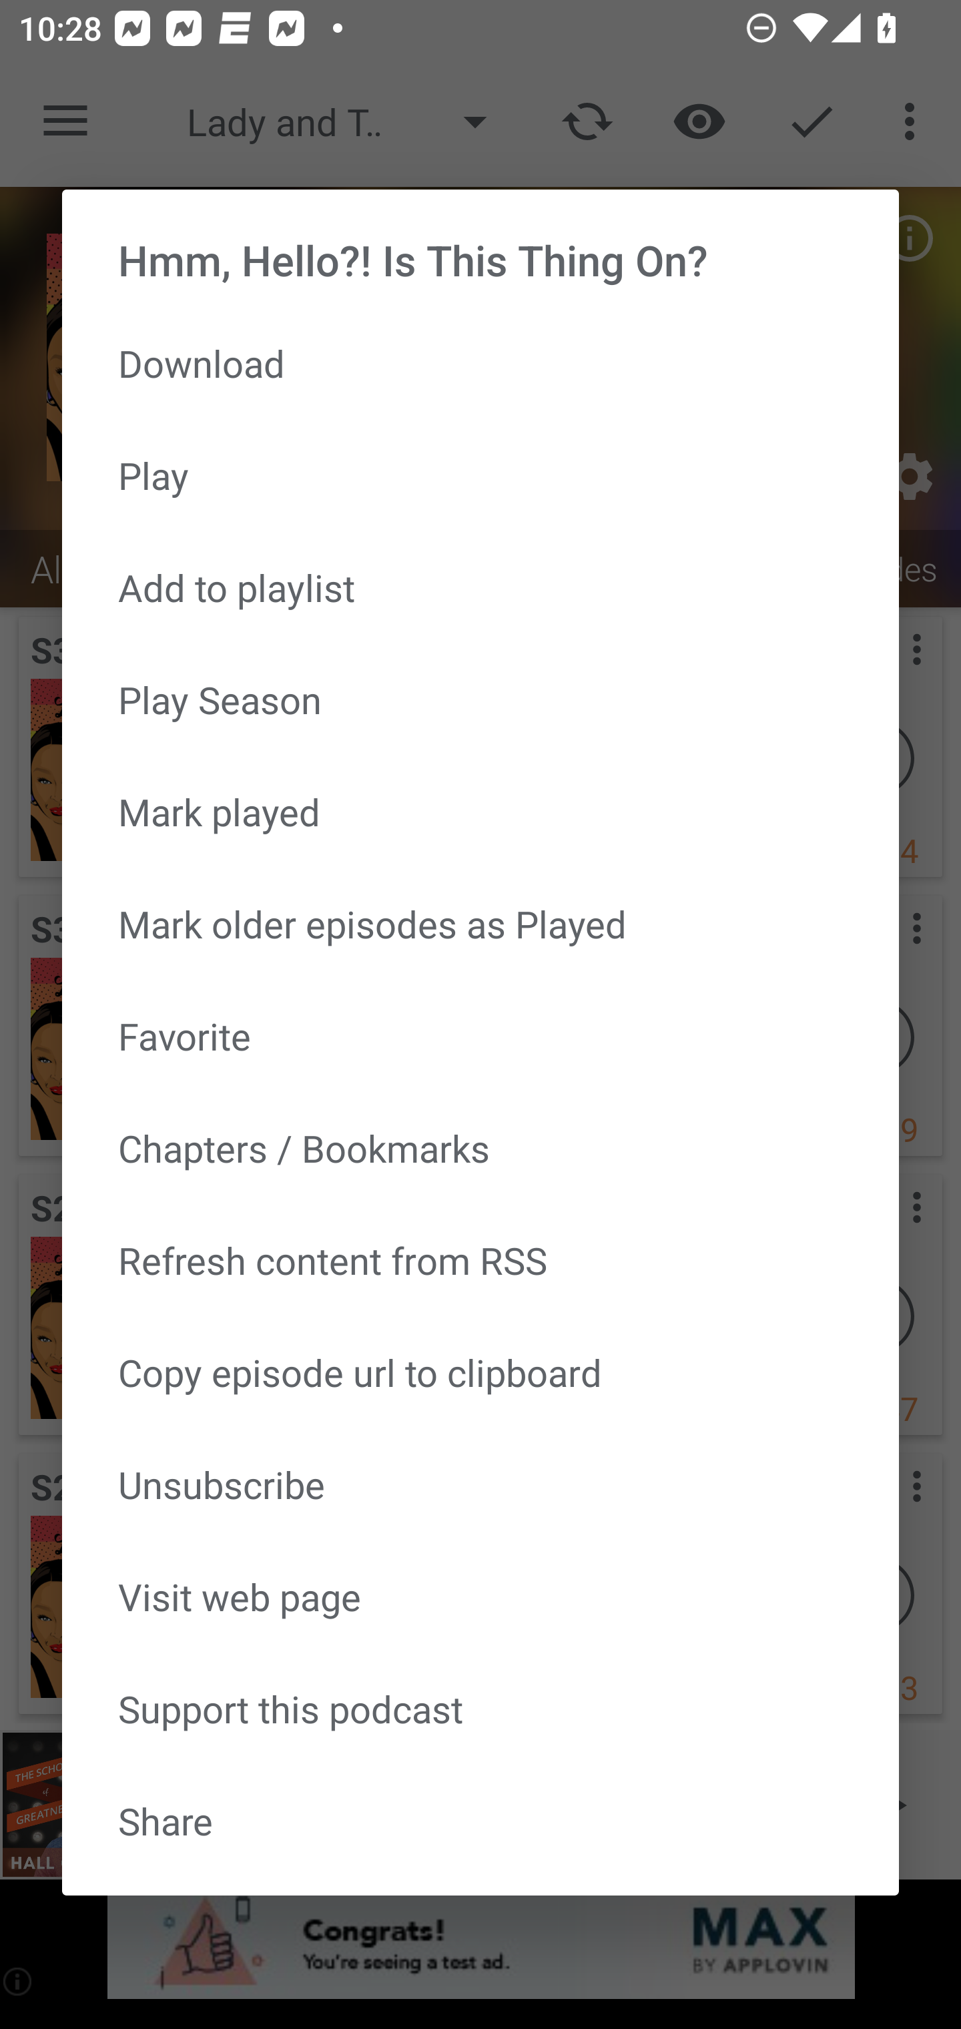 Image resolution: width=961 pixels, height=2029 pixels. What do you see at coordinates (480, 1372) in the screenshot?
I see `Copy episode url to clipboard` at bounding box center [480, 1372].